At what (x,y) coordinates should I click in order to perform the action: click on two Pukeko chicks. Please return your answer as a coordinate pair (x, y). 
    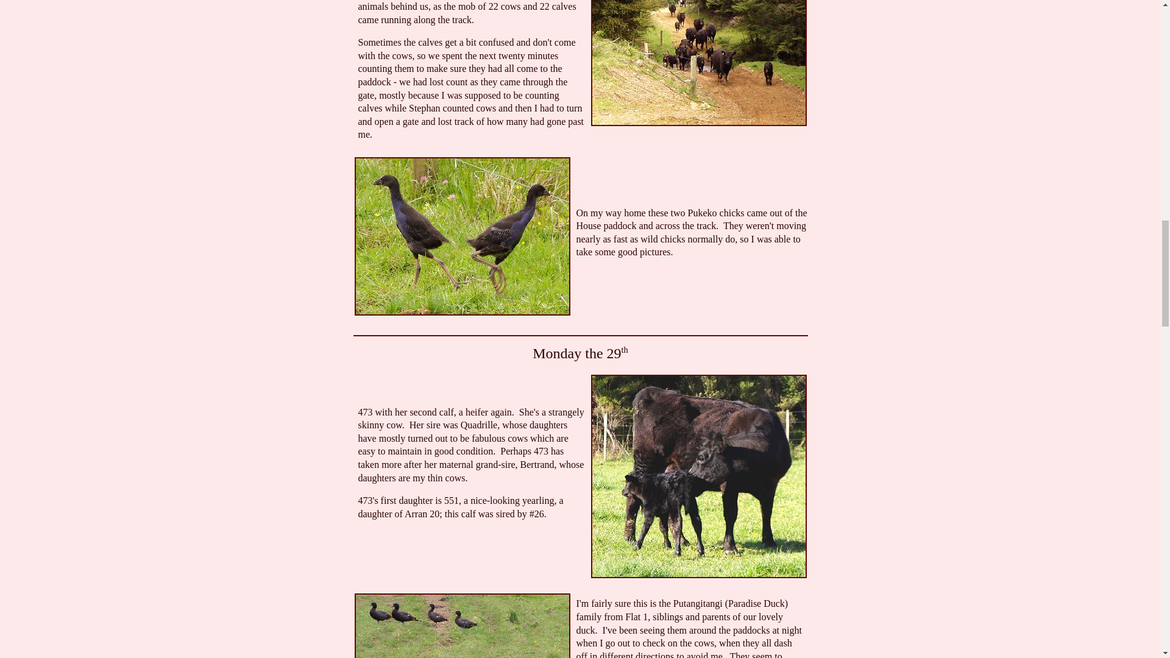
    Looking at the image, I should click on (462, 236).